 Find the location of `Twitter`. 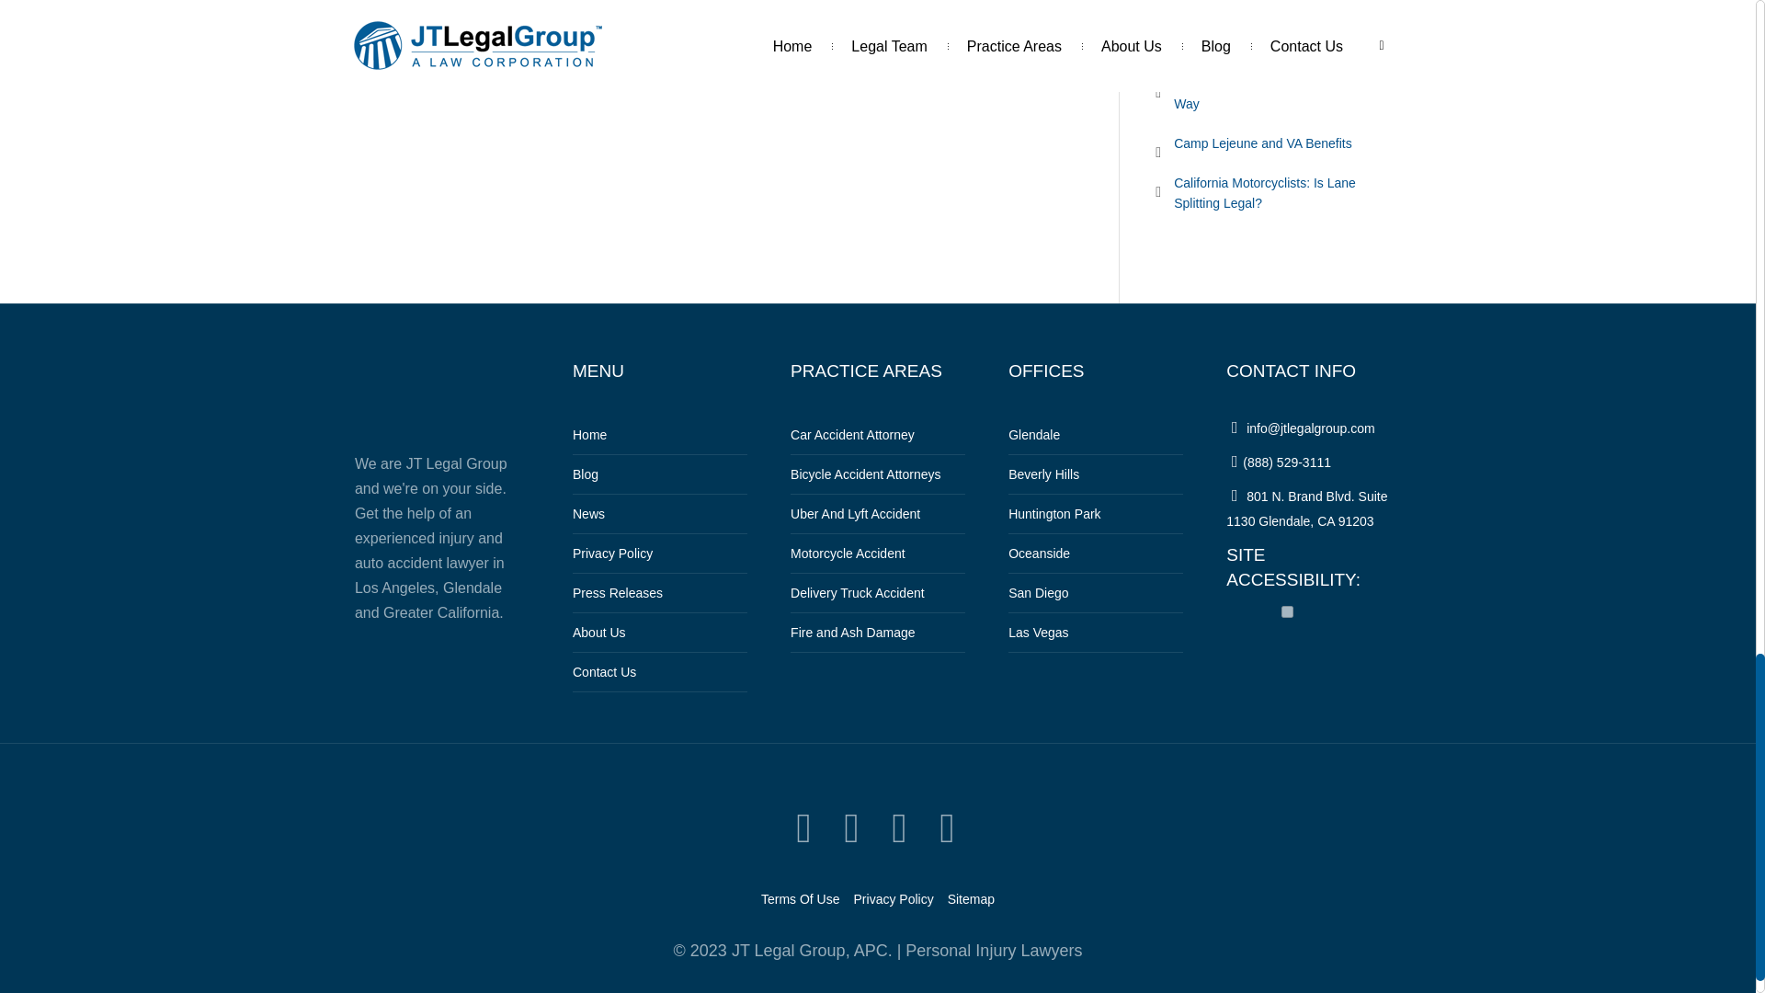

Twitter is located at coordinates (803, 829).